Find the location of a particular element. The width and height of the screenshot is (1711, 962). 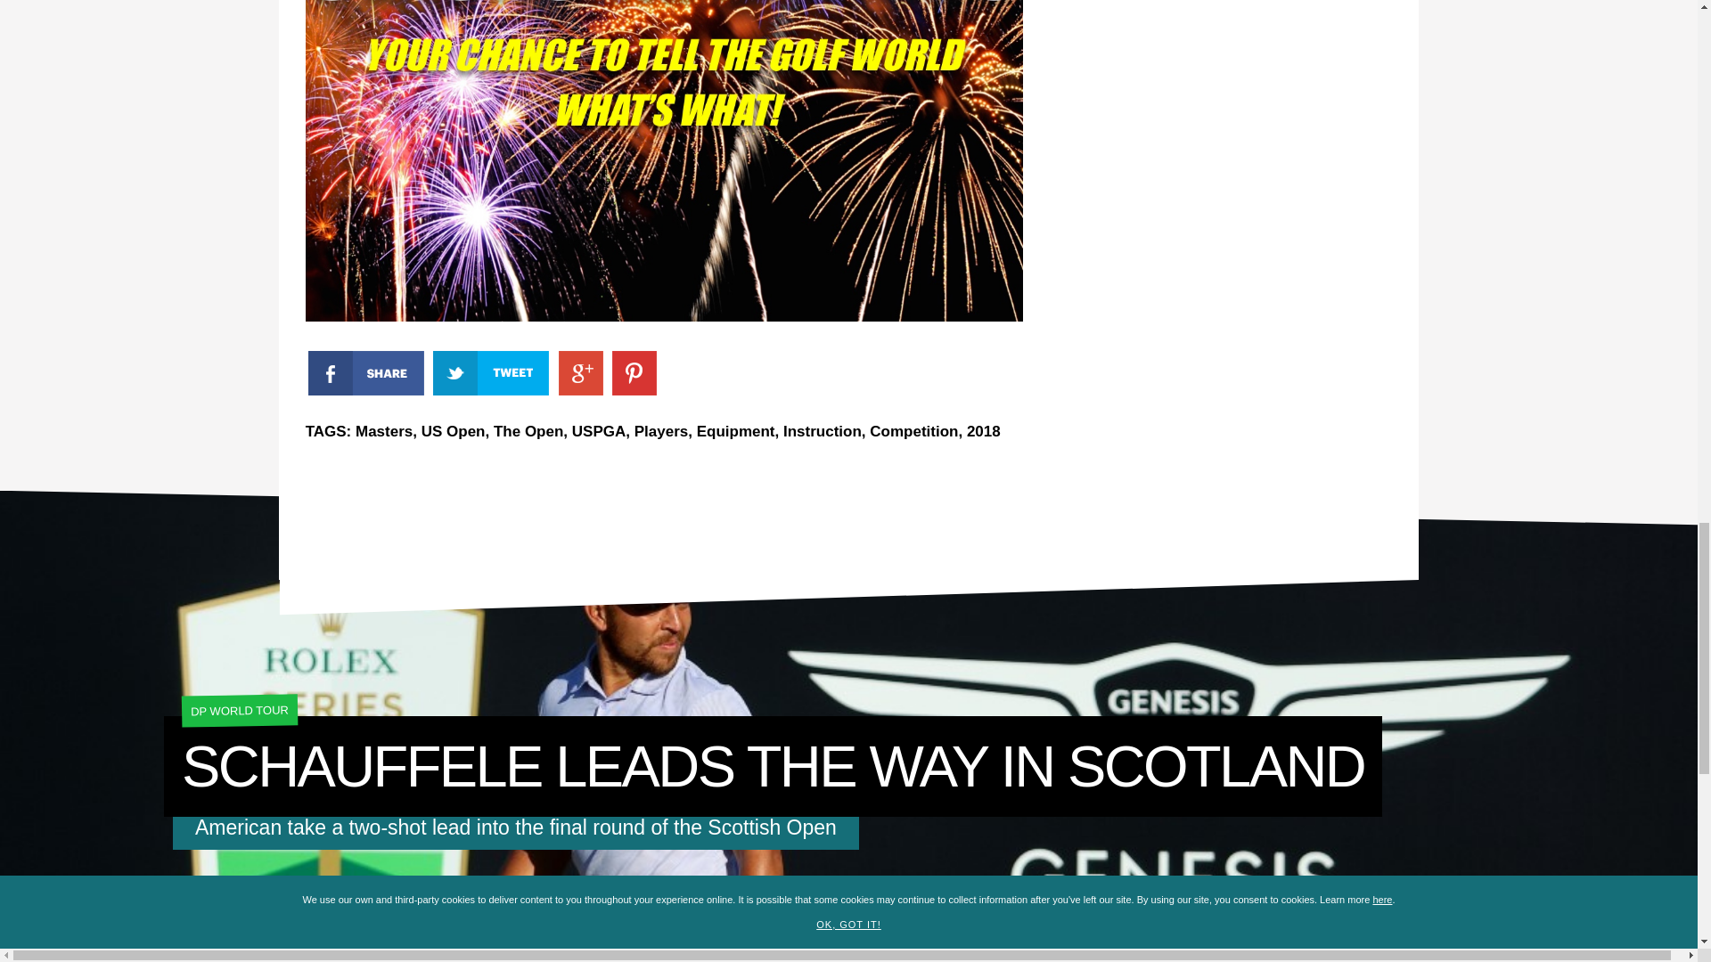

Competition is located at coordinates (913, 431).